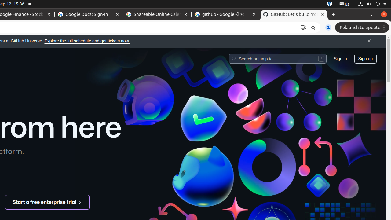 Image resolution: width=391 pixels, height=220 pixels. What do you see at coordinates (226, 15) in the screenshot?
I see `github - Google 搜索 - Memory usage - 111 MB` at bounding box center [226, 15].